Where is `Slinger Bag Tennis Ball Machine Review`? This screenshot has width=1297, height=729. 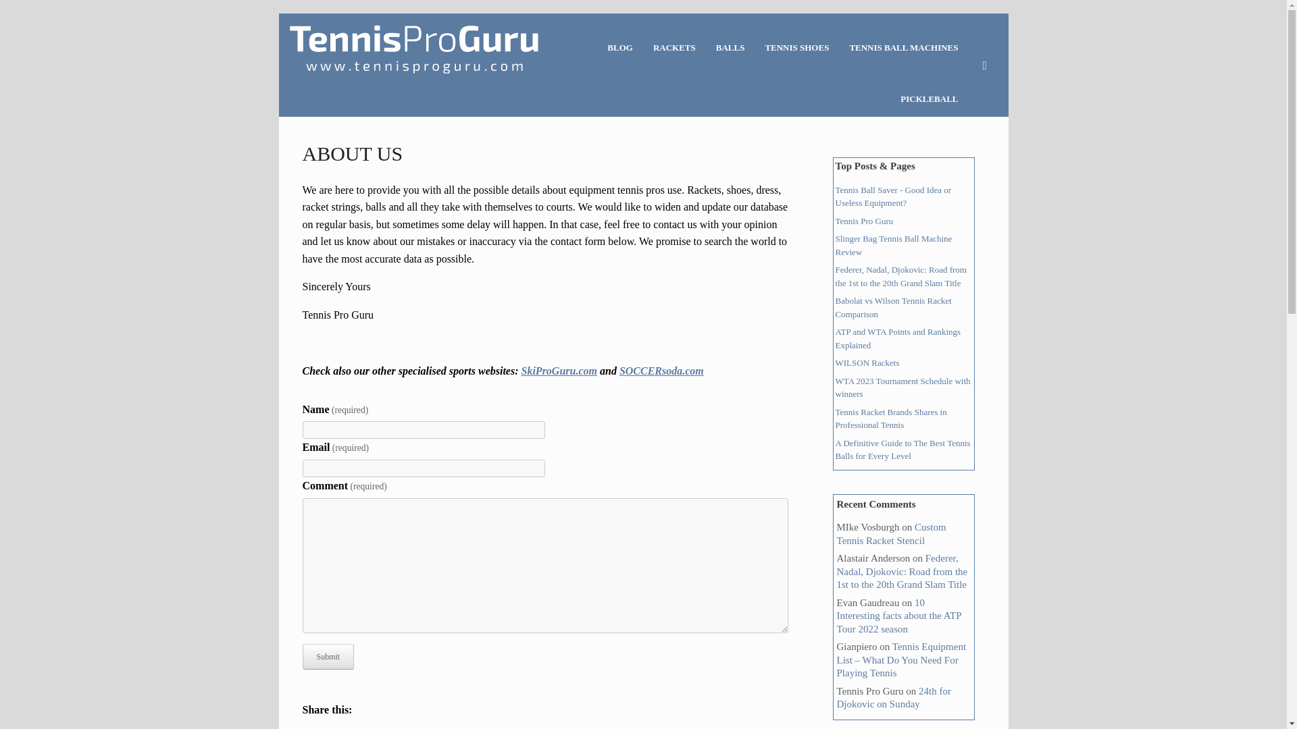 Slinger Bag Tennis Ball Machine Review is located at coordinates (893, 245).